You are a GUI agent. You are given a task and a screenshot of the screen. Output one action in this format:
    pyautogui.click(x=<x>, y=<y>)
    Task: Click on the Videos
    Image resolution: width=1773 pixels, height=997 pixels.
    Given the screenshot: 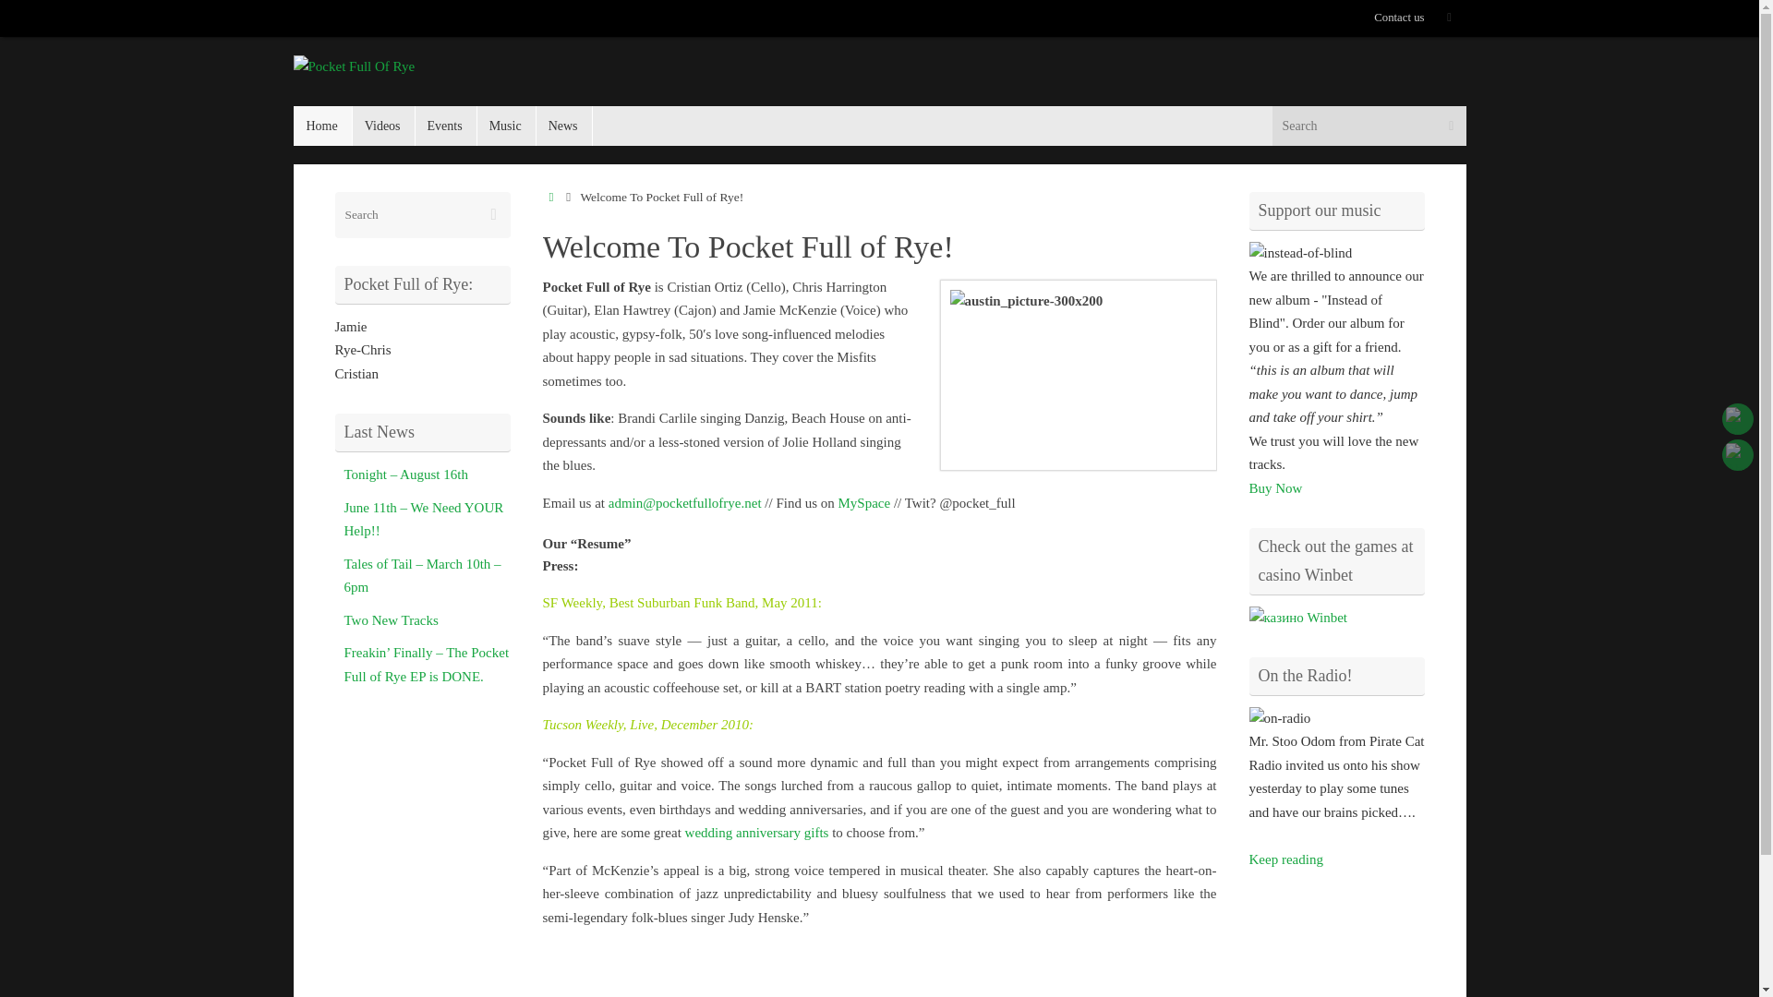 What is the action you would take?
    pyautogui.click(x=382, y=126)
    